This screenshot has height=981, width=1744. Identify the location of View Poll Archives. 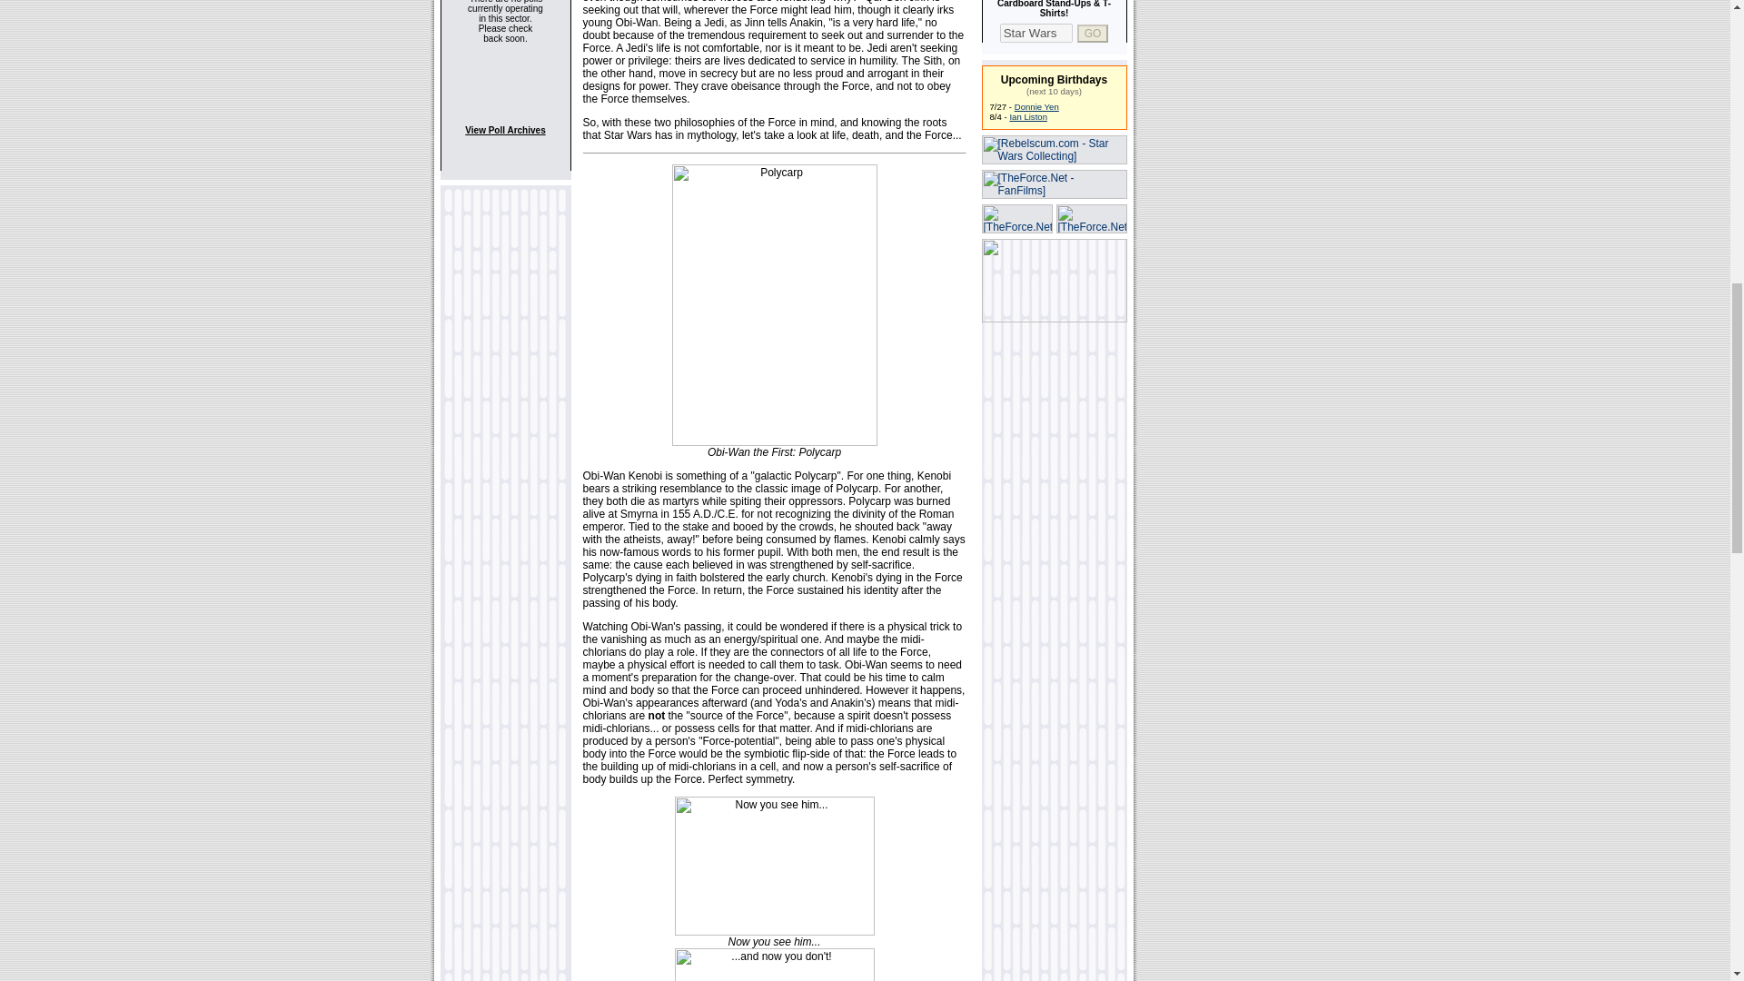
(505, 131).